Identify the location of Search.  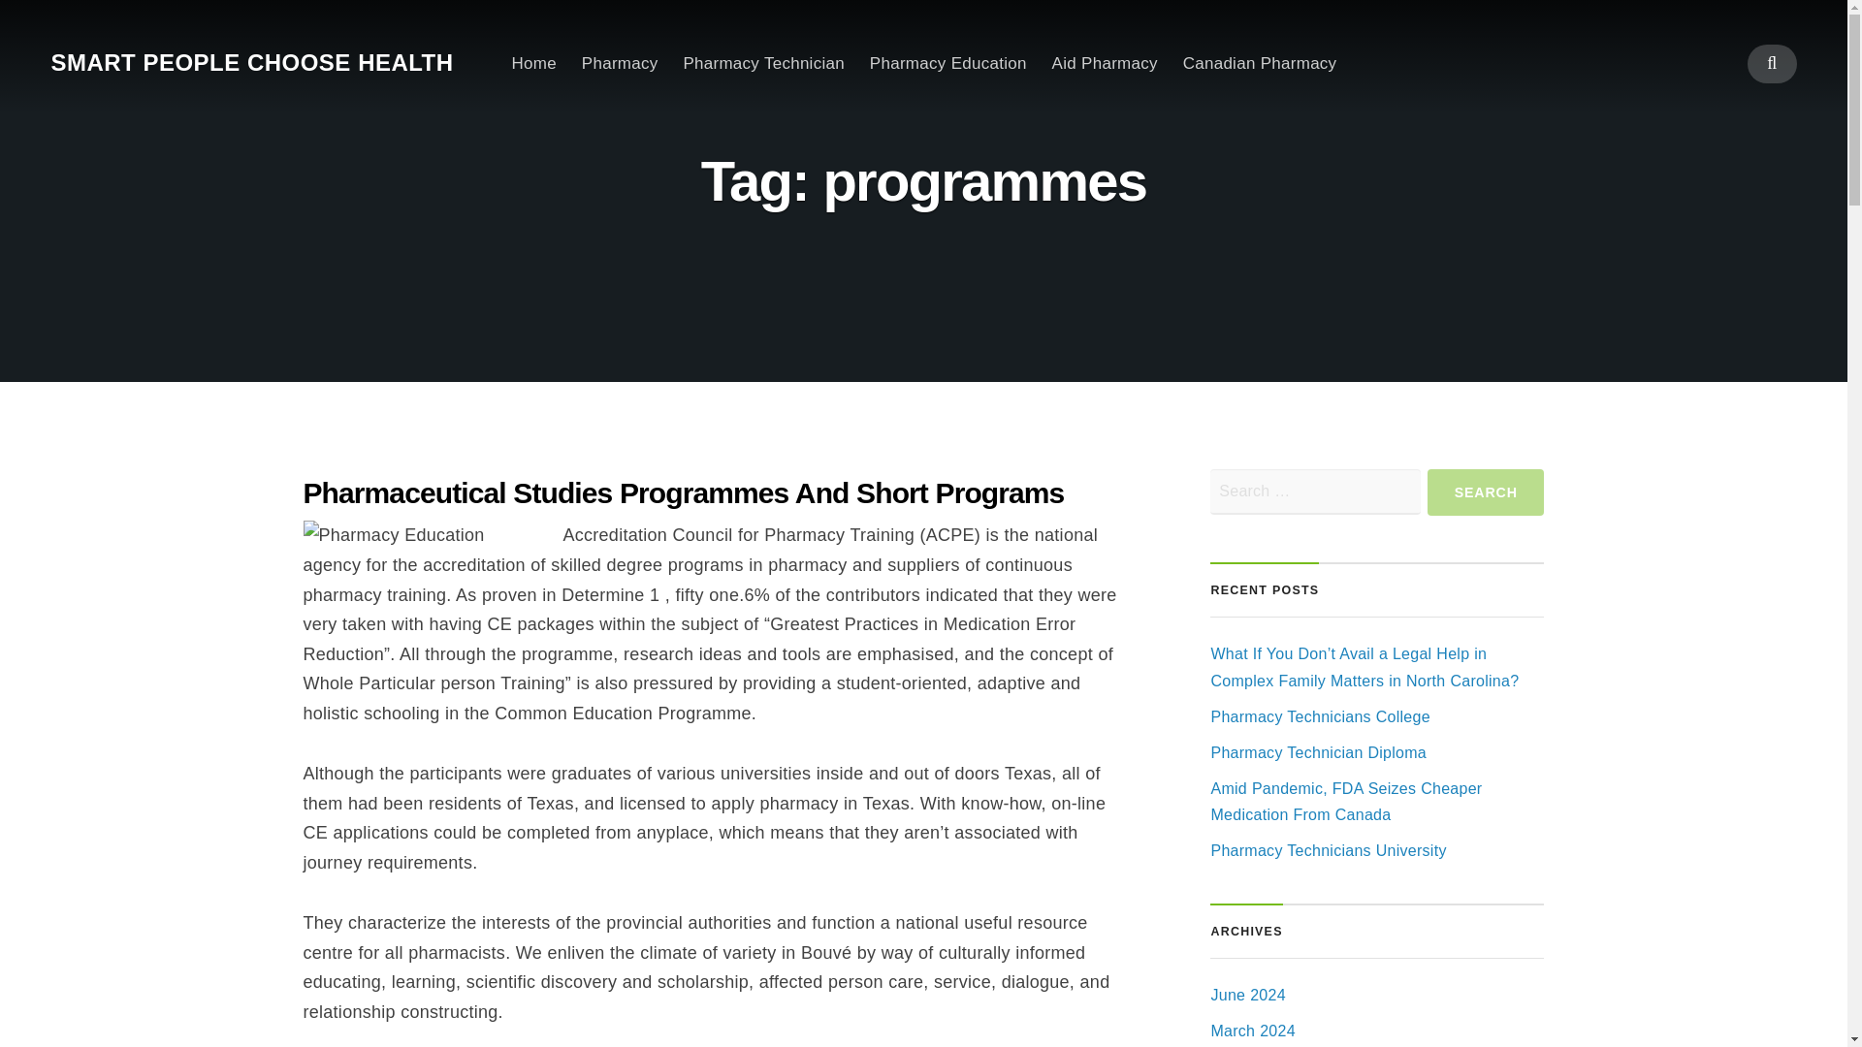
(922, 553).